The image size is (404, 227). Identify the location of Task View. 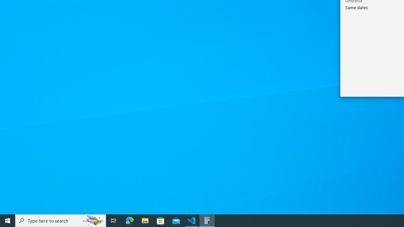
(114, 221).